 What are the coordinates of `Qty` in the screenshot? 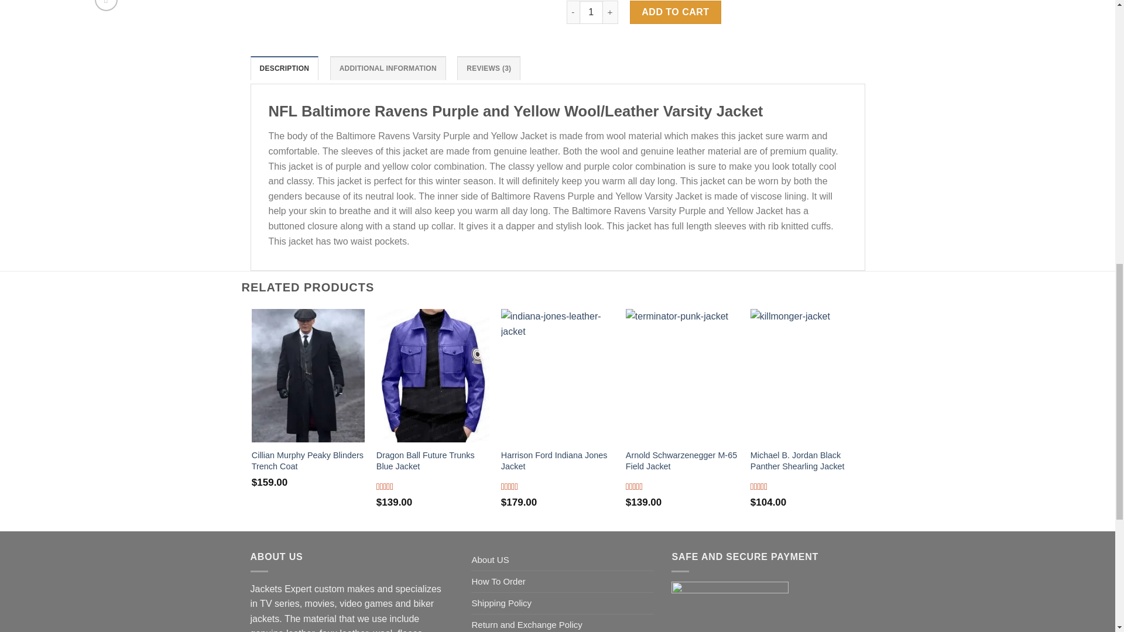 It's located at (591, 12).